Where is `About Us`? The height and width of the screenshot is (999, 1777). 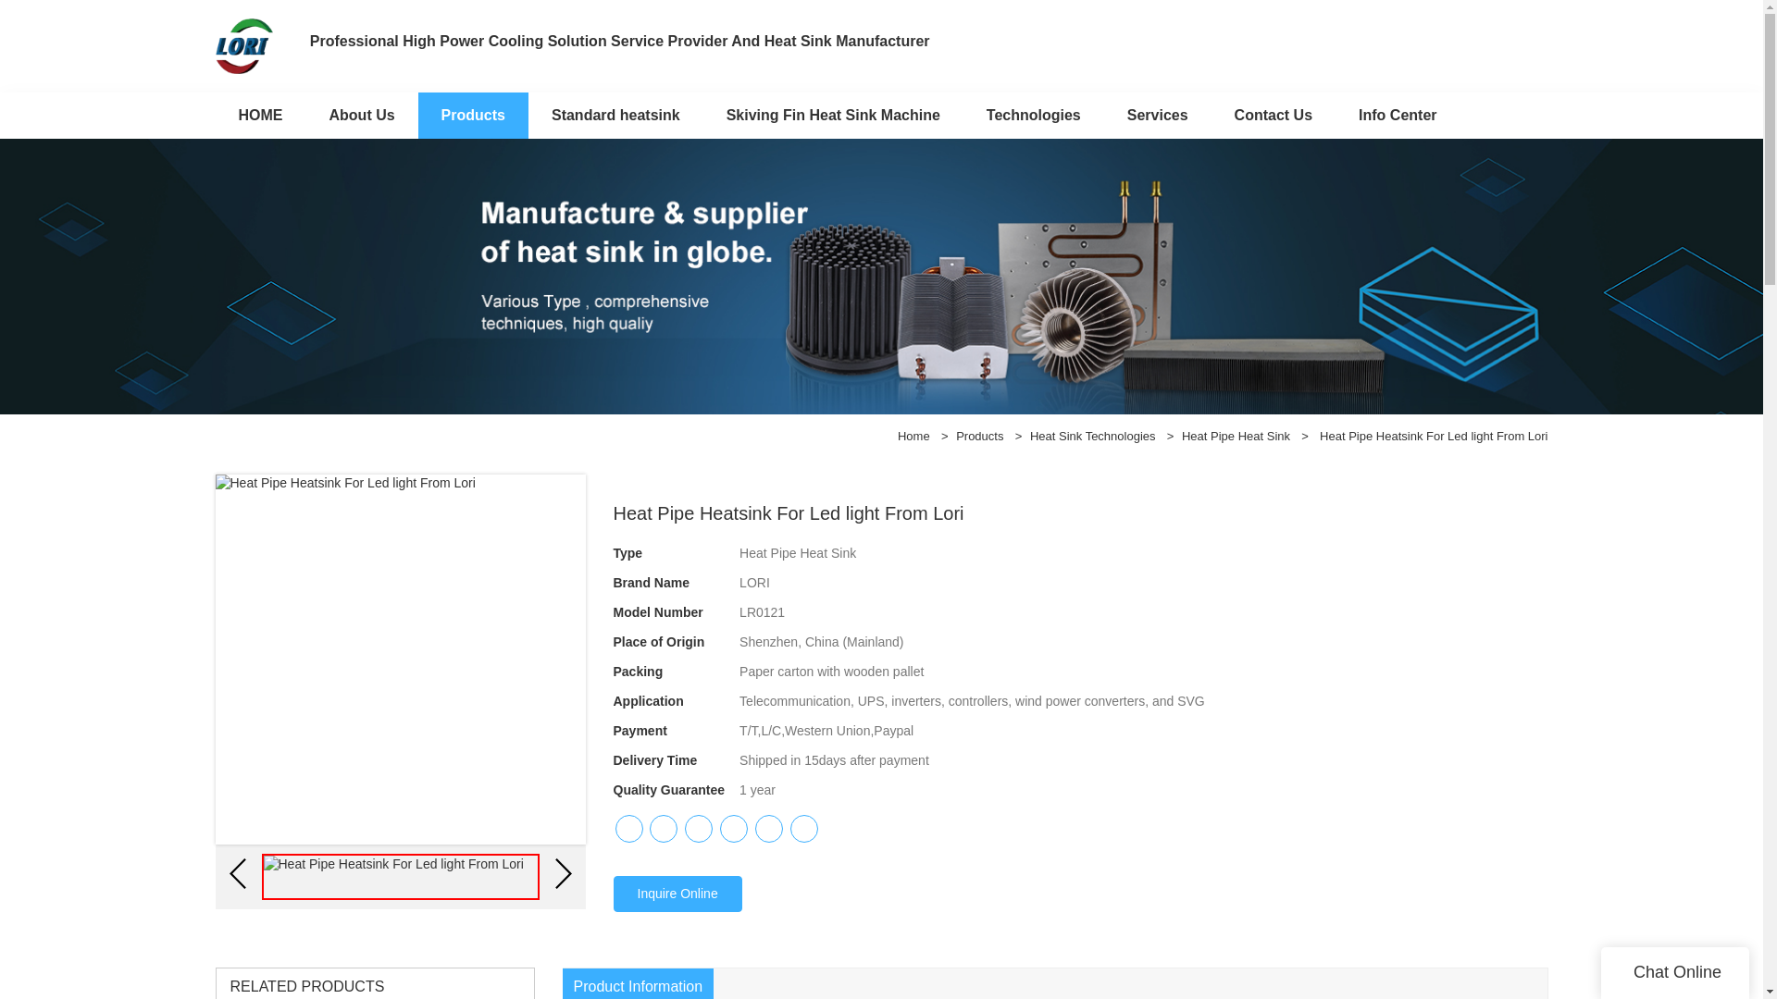
About Us is located at coordinates (361, 115).